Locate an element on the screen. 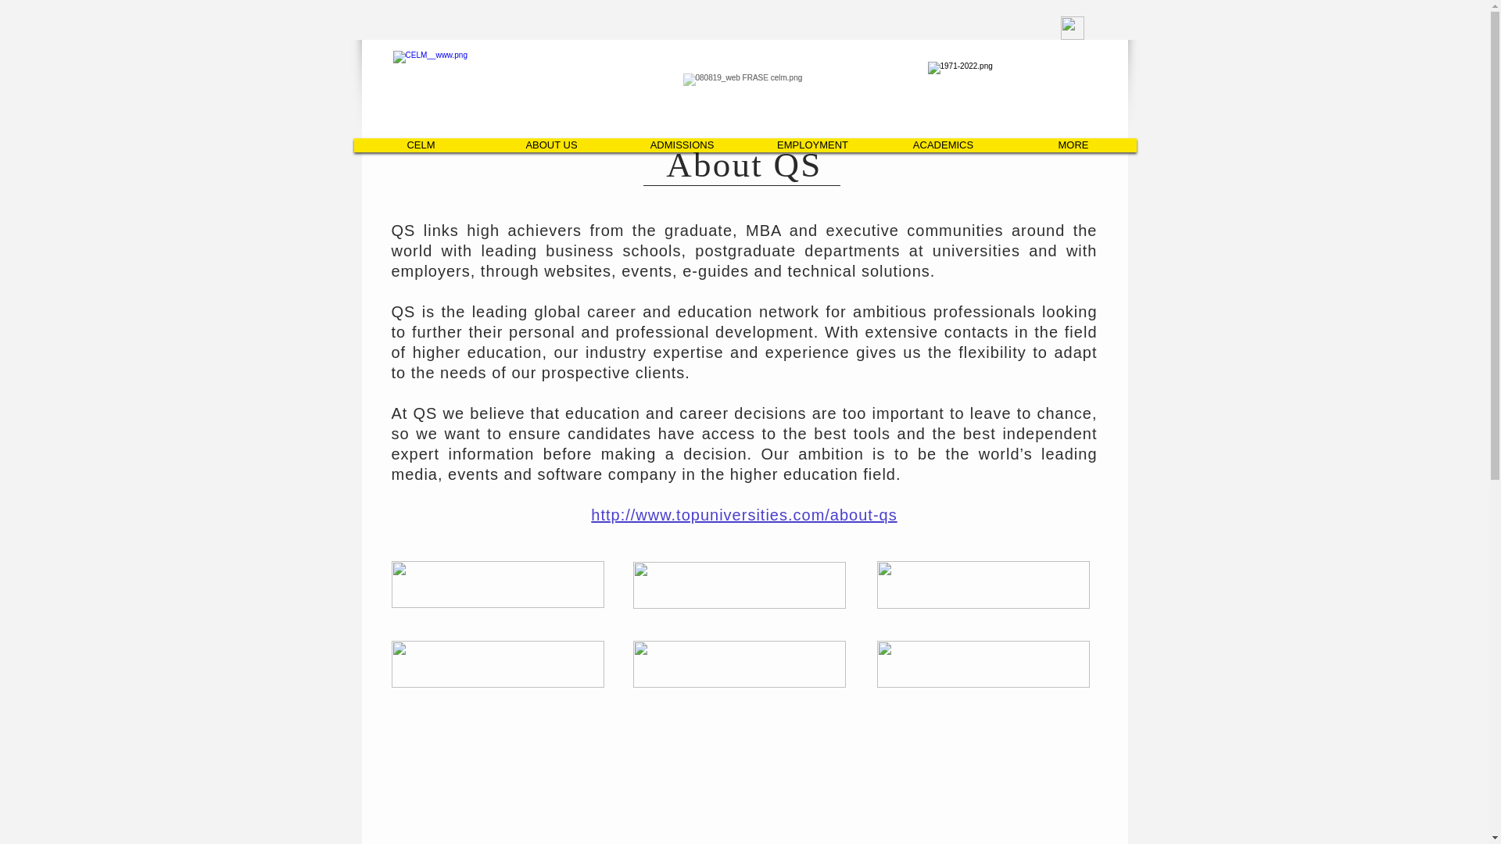 This screenshot has height=844, width=1501. CELM is located at coordinates (421, 145).